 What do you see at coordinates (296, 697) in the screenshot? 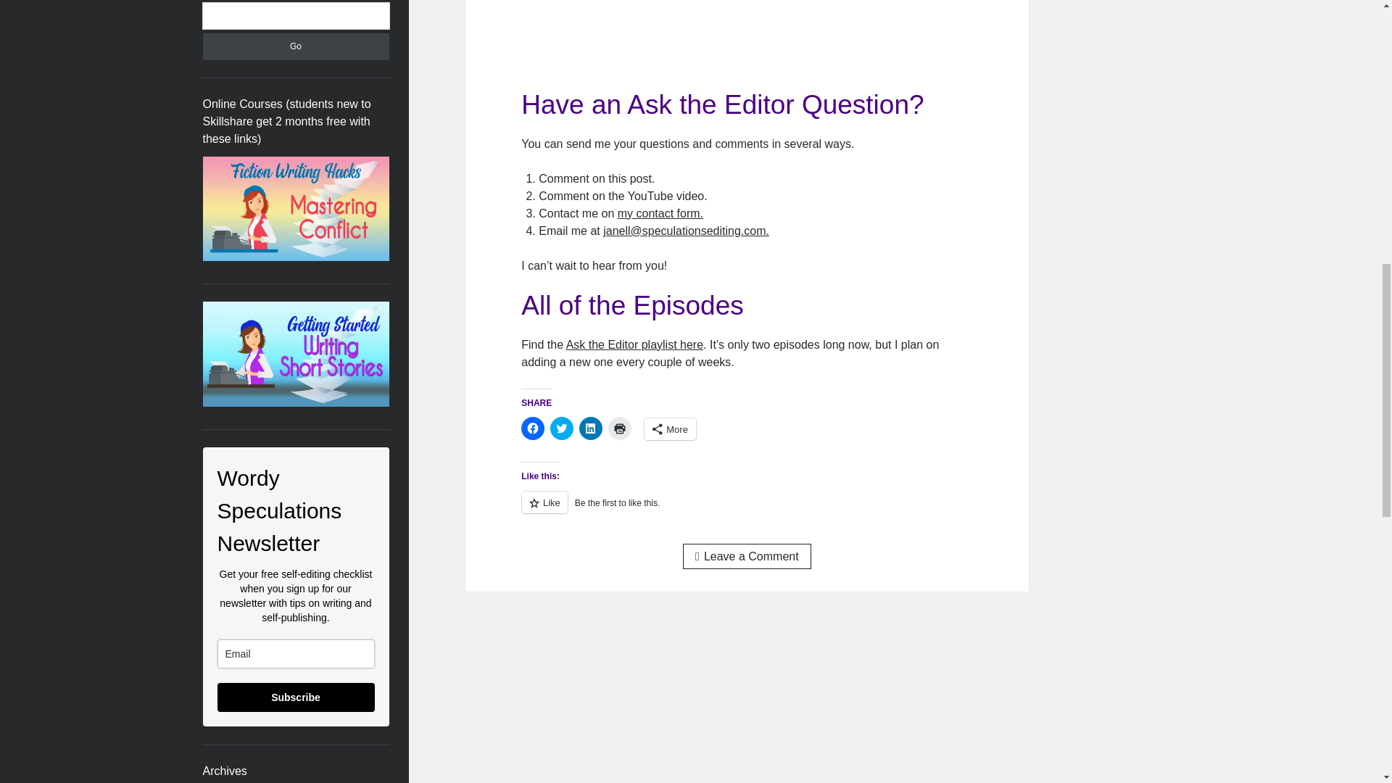
I see `Subscribe` at bounding box center [296, 697].